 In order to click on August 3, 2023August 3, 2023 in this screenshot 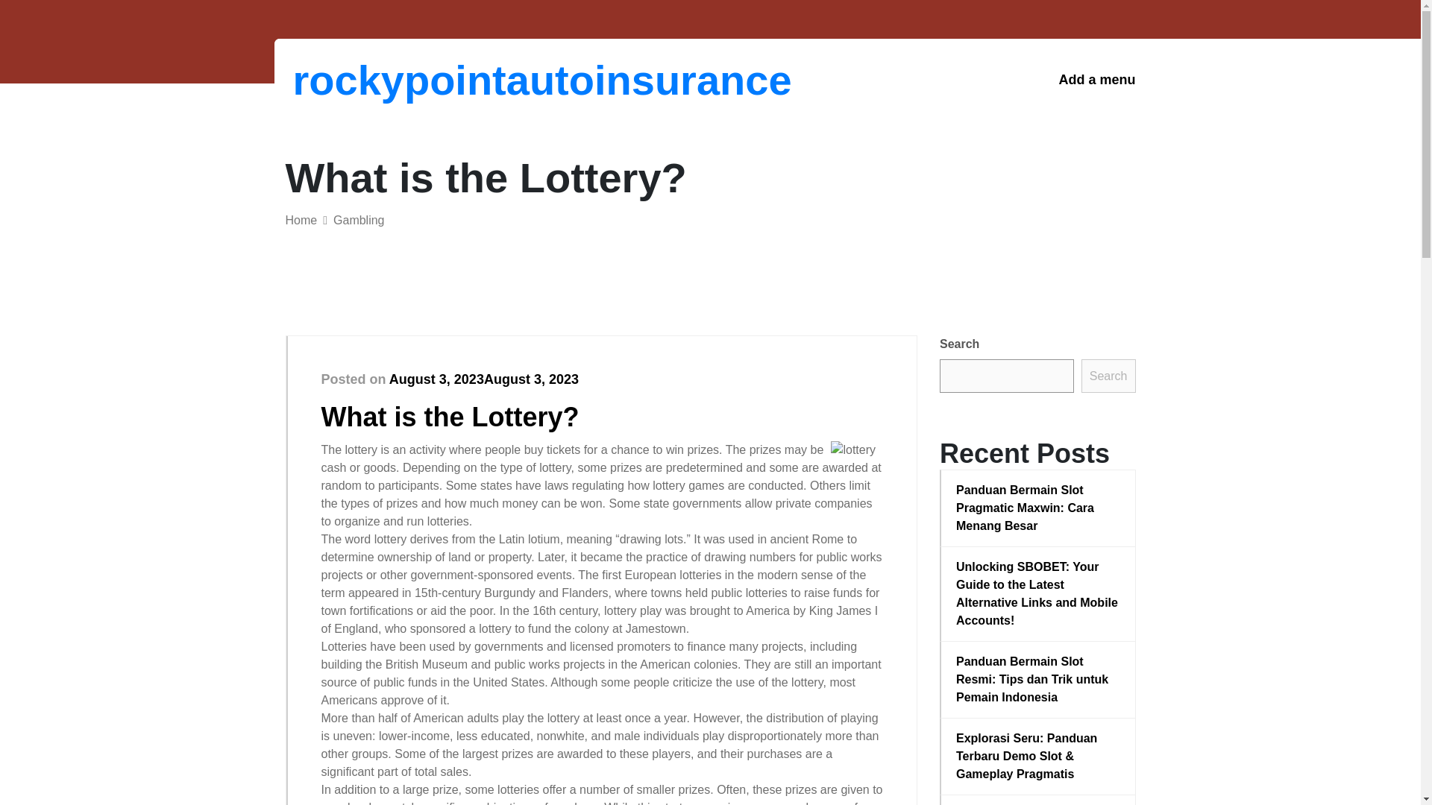, I will do `click(483, 379)`.